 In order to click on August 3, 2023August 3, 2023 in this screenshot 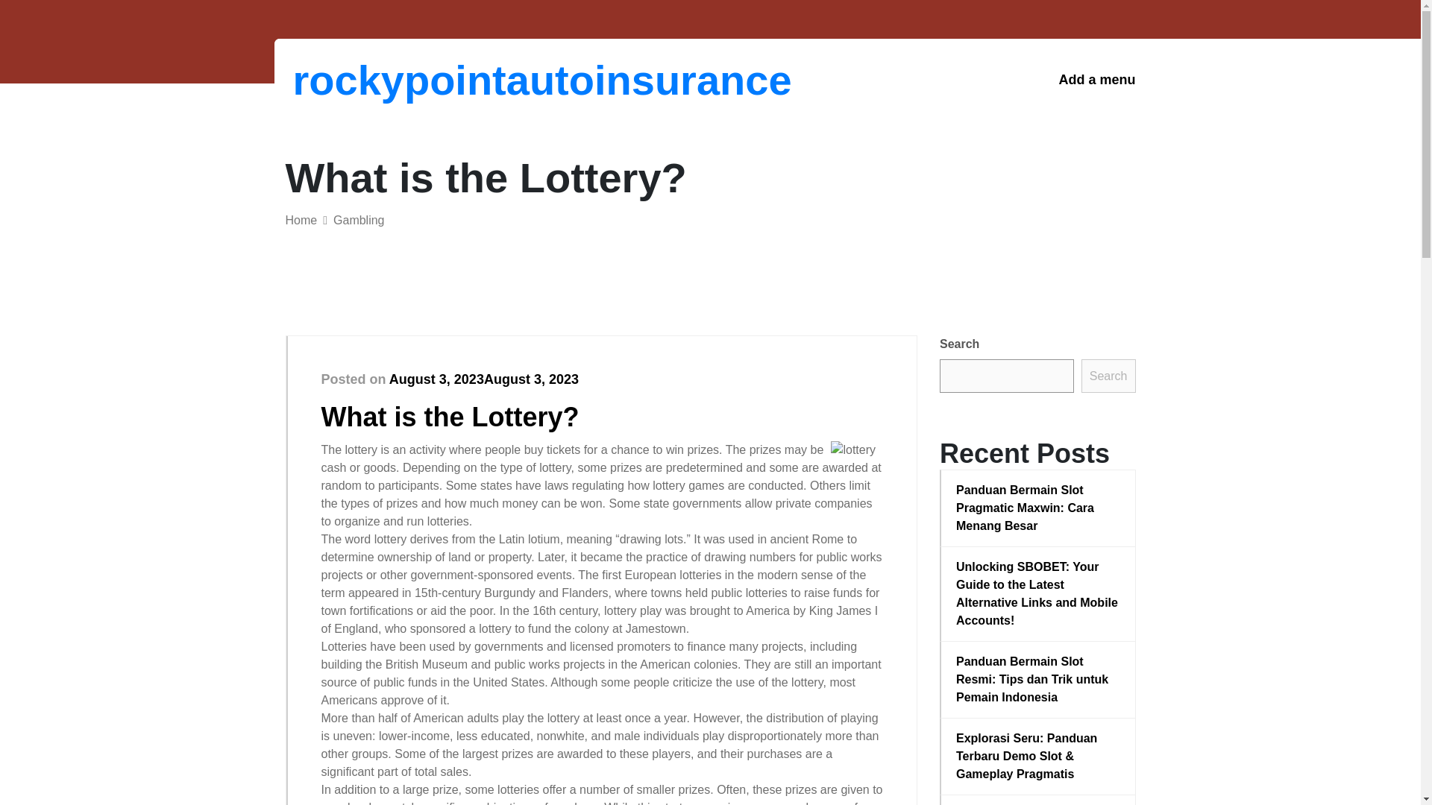, I will do `click(483, 379)`.